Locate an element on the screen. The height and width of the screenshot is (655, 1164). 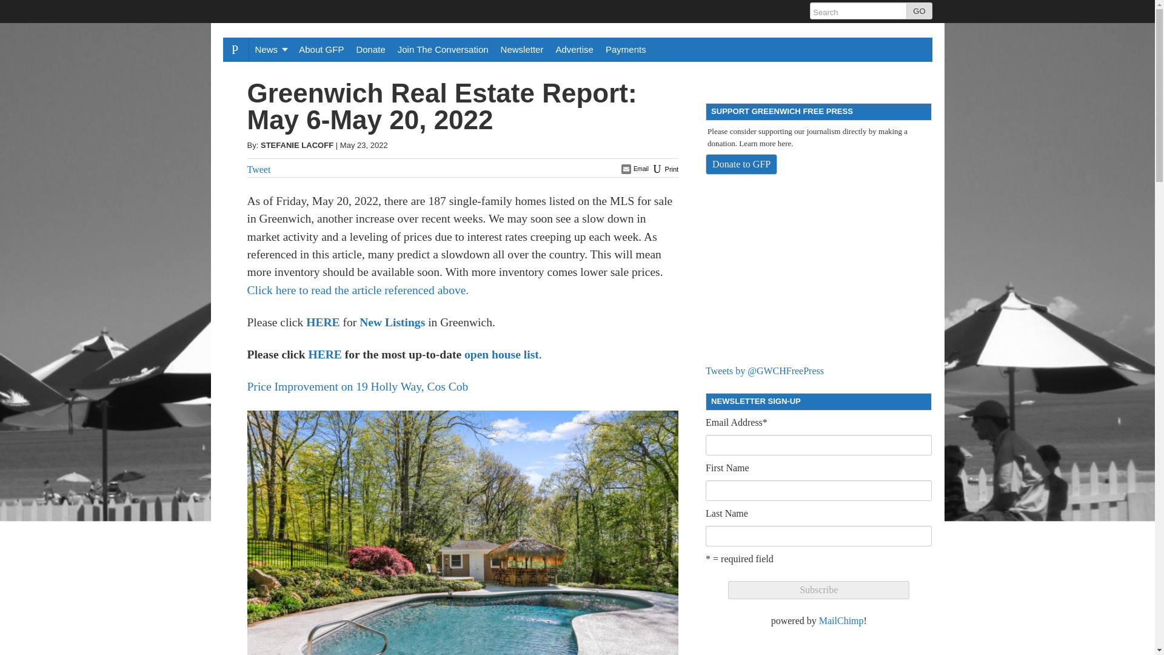
Click here to read the article referenced above. is located at coordinates (358, 290).